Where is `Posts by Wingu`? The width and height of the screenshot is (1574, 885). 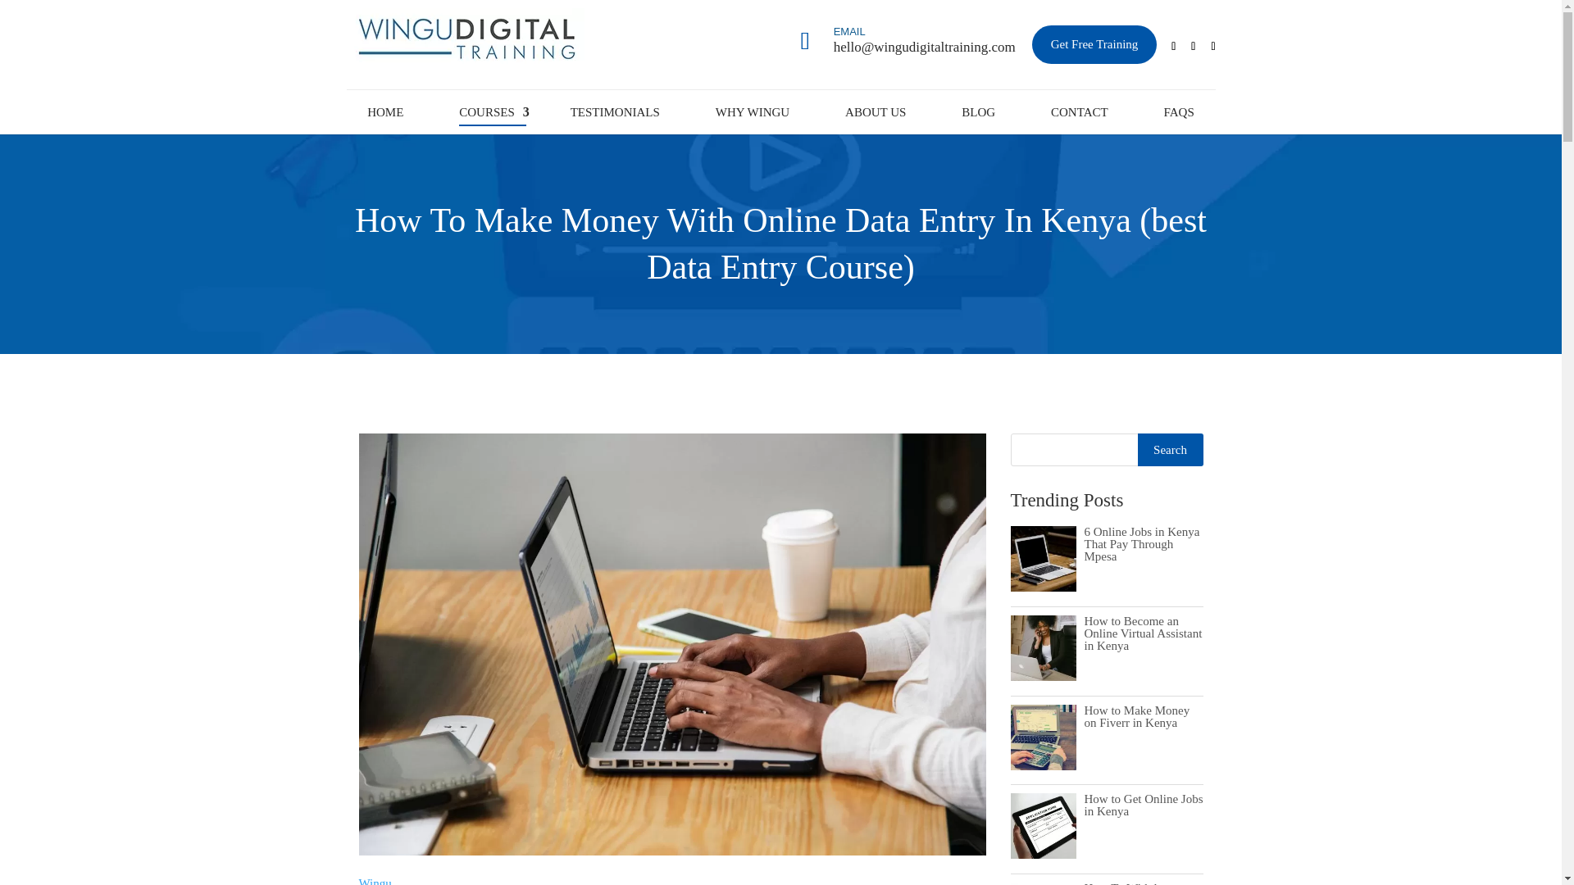
Posts by Wingu is located at coordinates (375, 881).